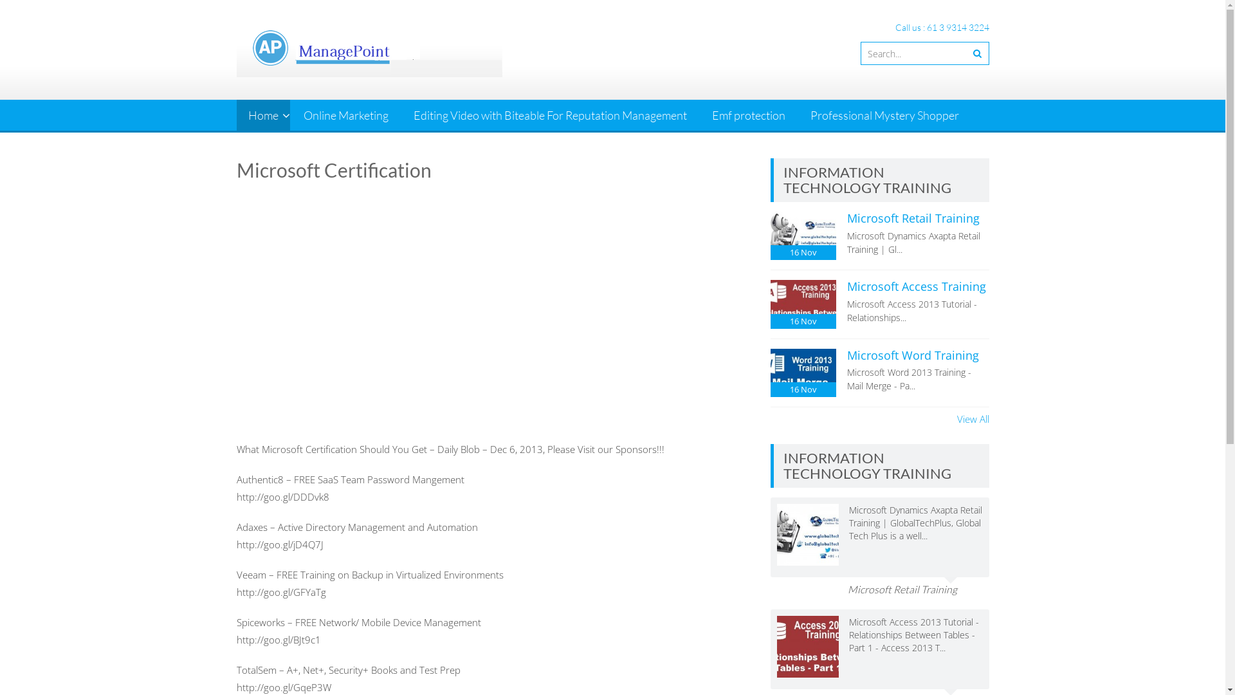  Describe the element at coordinates (748, 115) in the screenshot. I see `Emf protection` at that location.